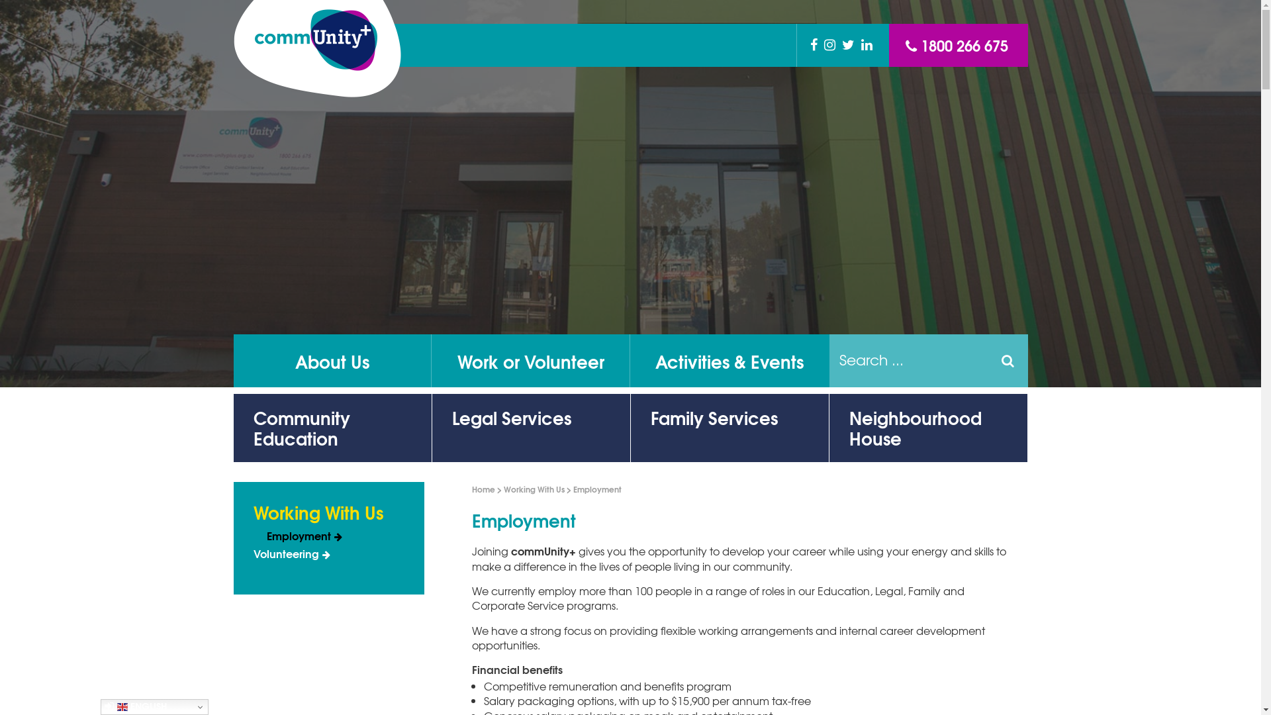  Describe the element at coordinates (730, 428) in the screenshot. I see `Family Services` at that location.